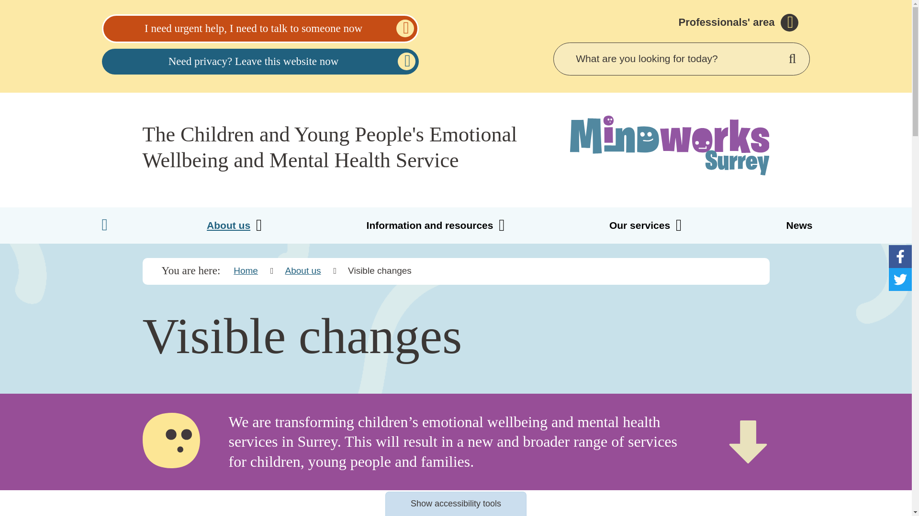 This screenshot has height=516, width=919. What do you see at coordinates (383, 184) in the screenshot?
I see `Visible changes` at bounding box center [383, 184].